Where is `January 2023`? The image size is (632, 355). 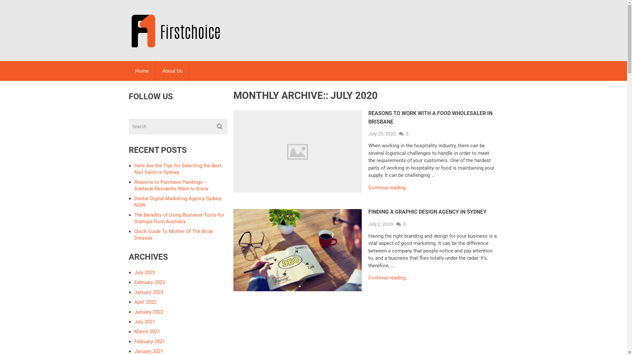
January 2023 is located at coordinates (149, 292).